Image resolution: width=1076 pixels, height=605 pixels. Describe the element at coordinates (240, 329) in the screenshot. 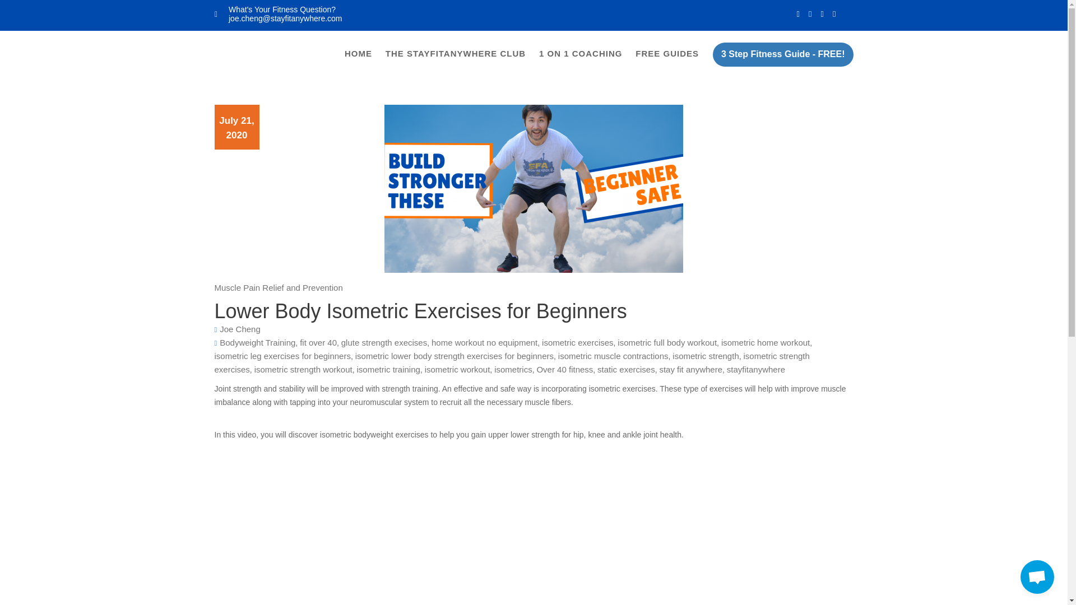

I see `Joe Cheng` at that location.